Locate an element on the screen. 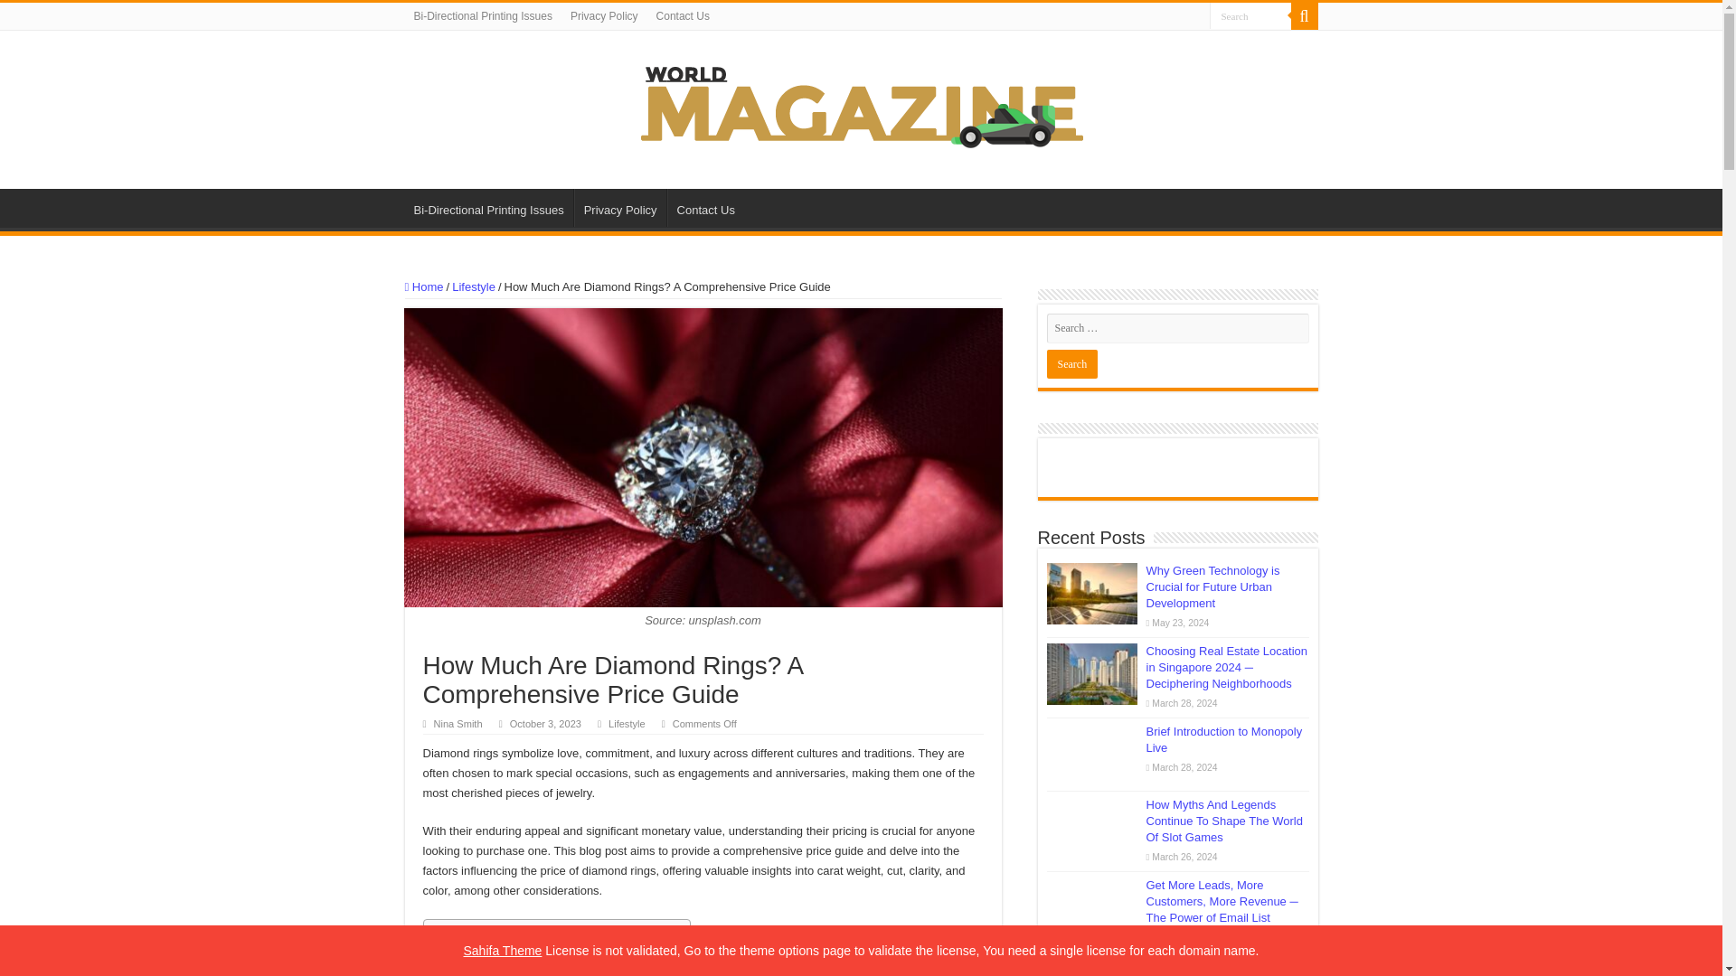  Home is located at coordinates (424, 286).